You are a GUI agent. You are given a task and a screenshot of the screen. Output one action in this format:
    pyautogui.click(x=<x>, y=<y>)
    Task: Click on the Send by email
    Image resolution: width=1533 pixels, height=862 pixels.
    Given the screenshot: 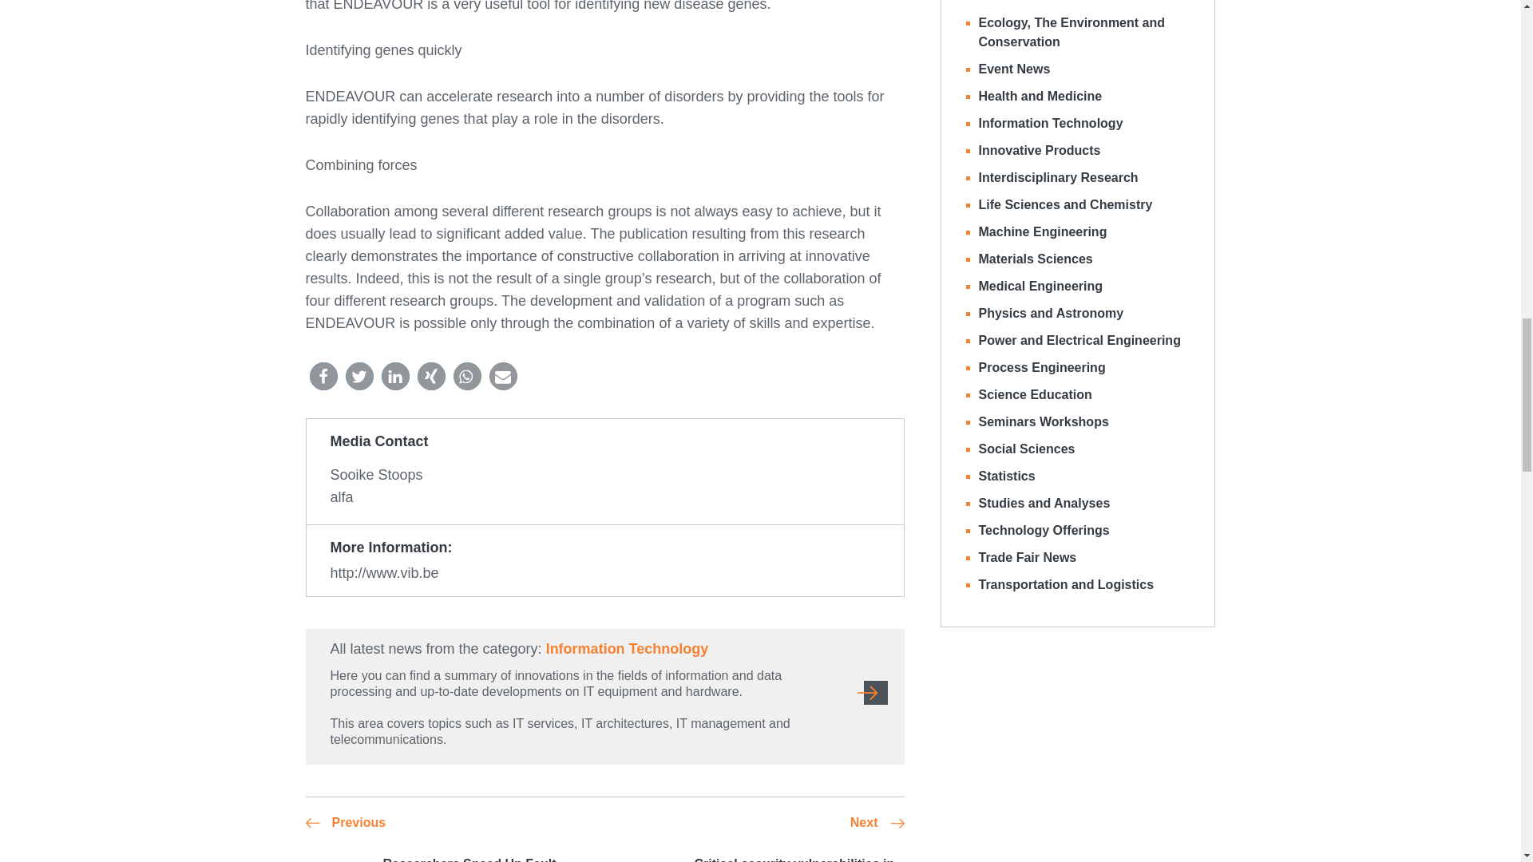 What is the action you would take?
    pyautogui.click(x=503, y=376)
    